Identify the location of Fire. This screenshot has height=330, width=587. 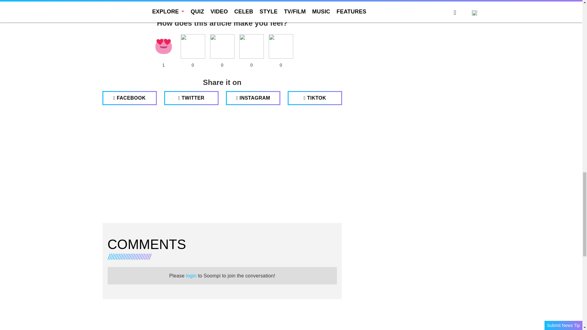
(222, 46).